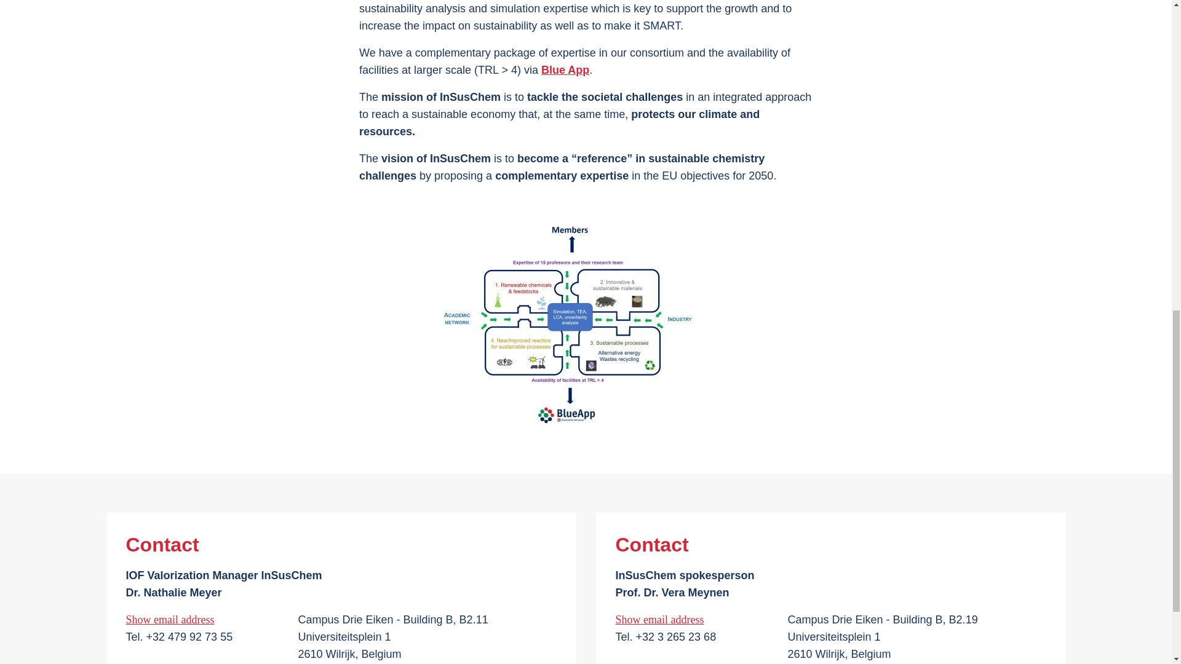  I want to click on Show email address, so click(679, 619).